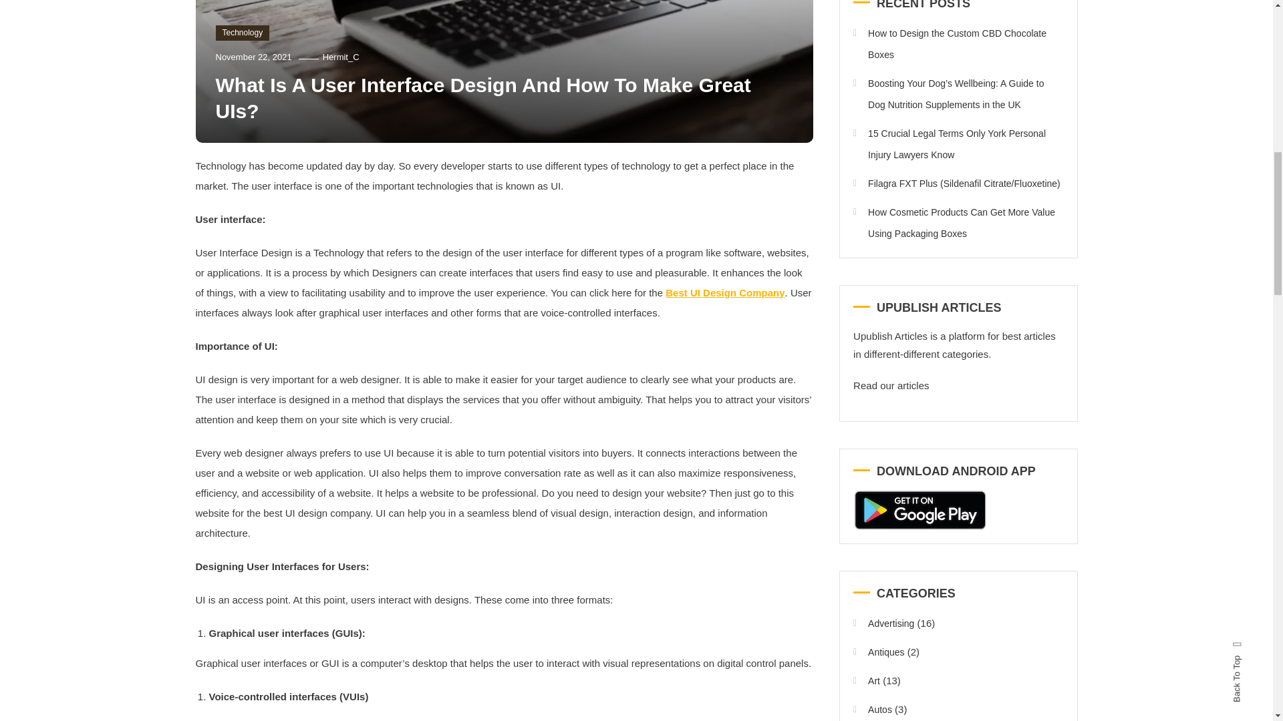  What do you see at coordinates (253, 56) in the screenshot?
I see `November 22, 2021` at bounding box center [253, 56].